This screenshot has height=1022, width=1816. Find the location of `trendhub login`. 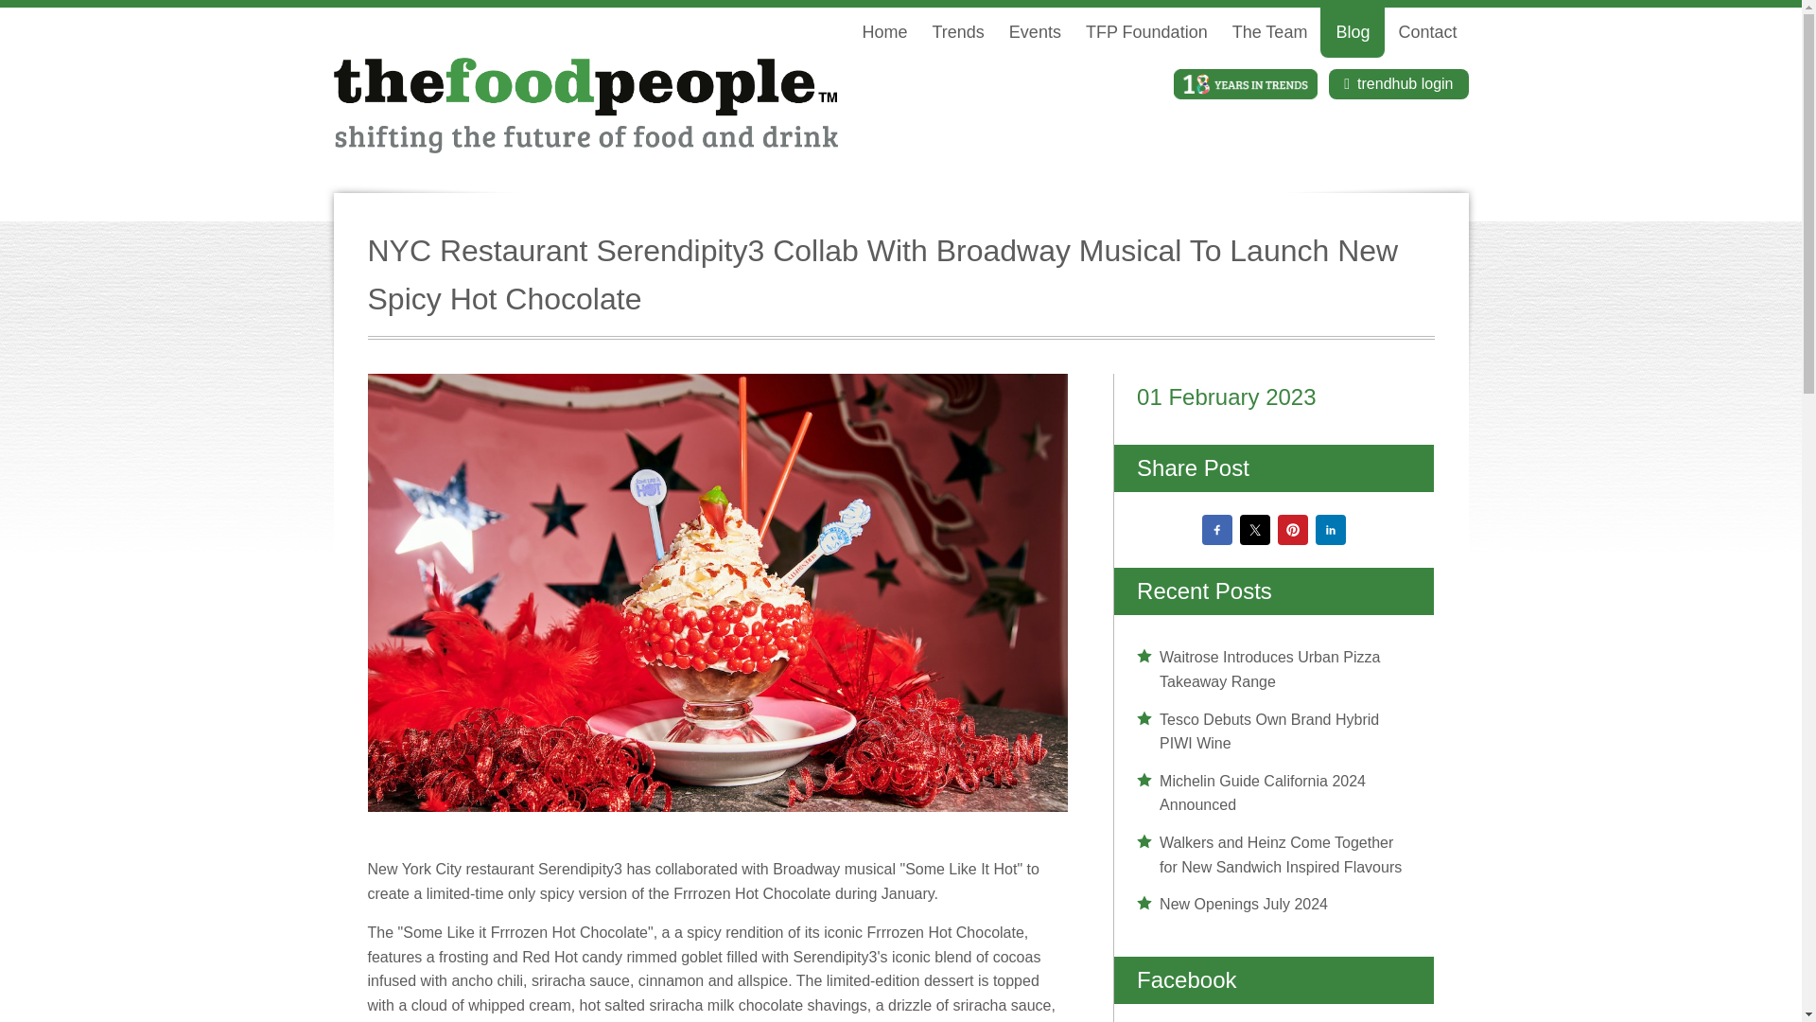

trendhub login is located at coordinates (1398, 84).